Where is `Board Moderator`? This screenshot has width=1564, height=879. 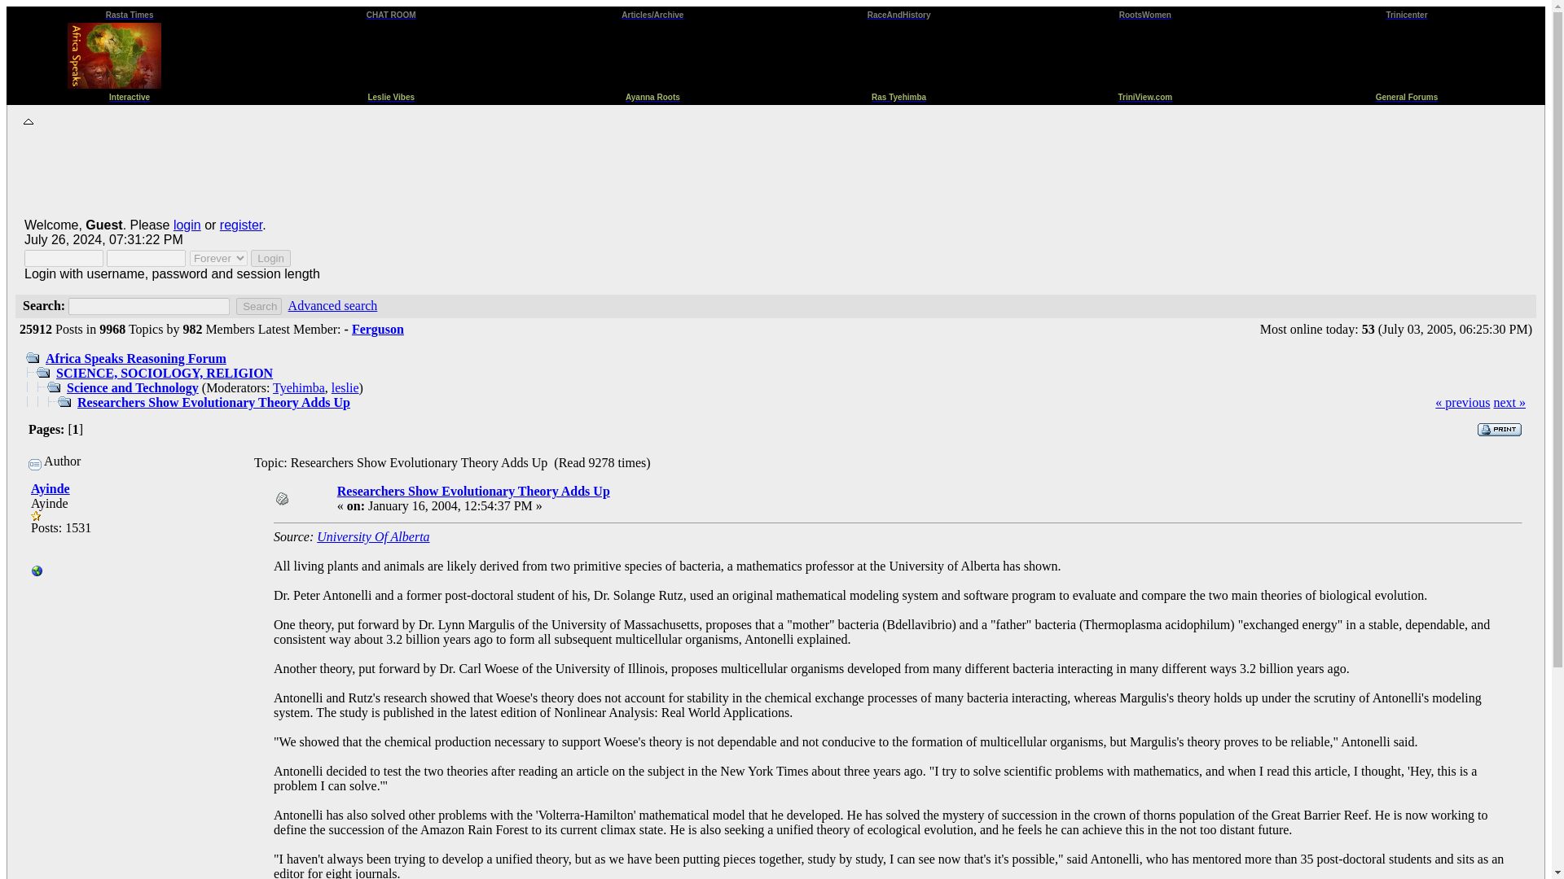
Board Moderator is located at coordinates (345, 387).